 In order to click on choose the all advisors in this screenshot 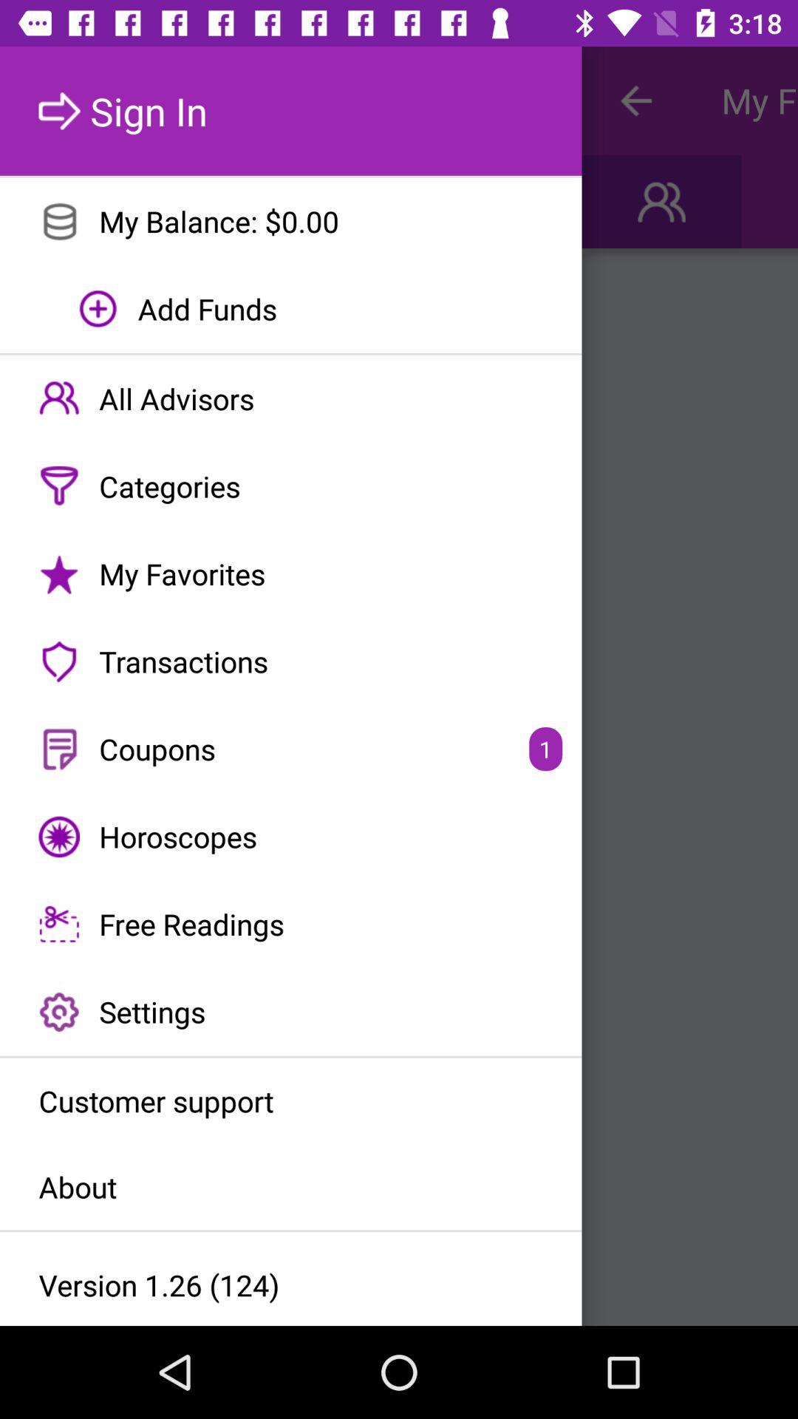, I will do `click(291, 399)`.